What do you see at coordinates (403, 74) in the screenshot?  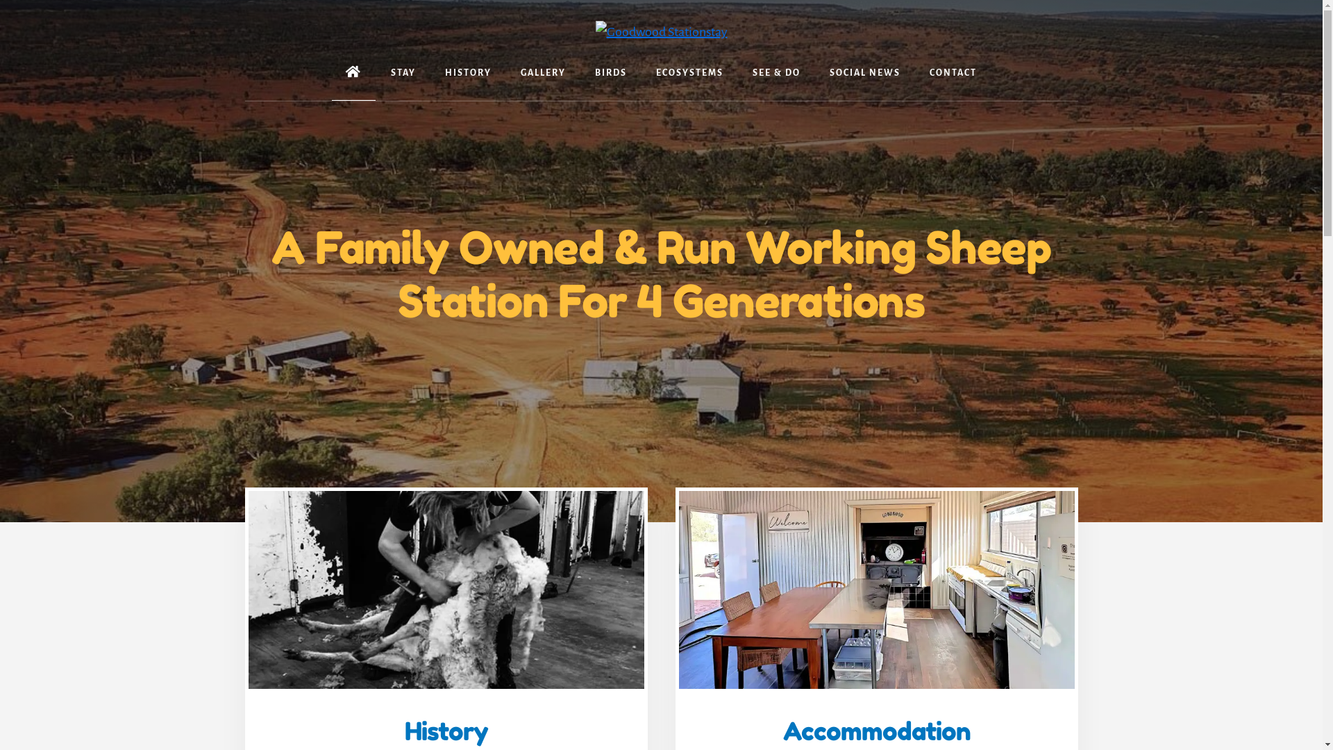 I see `STAY` at bounding box center [403, 74].